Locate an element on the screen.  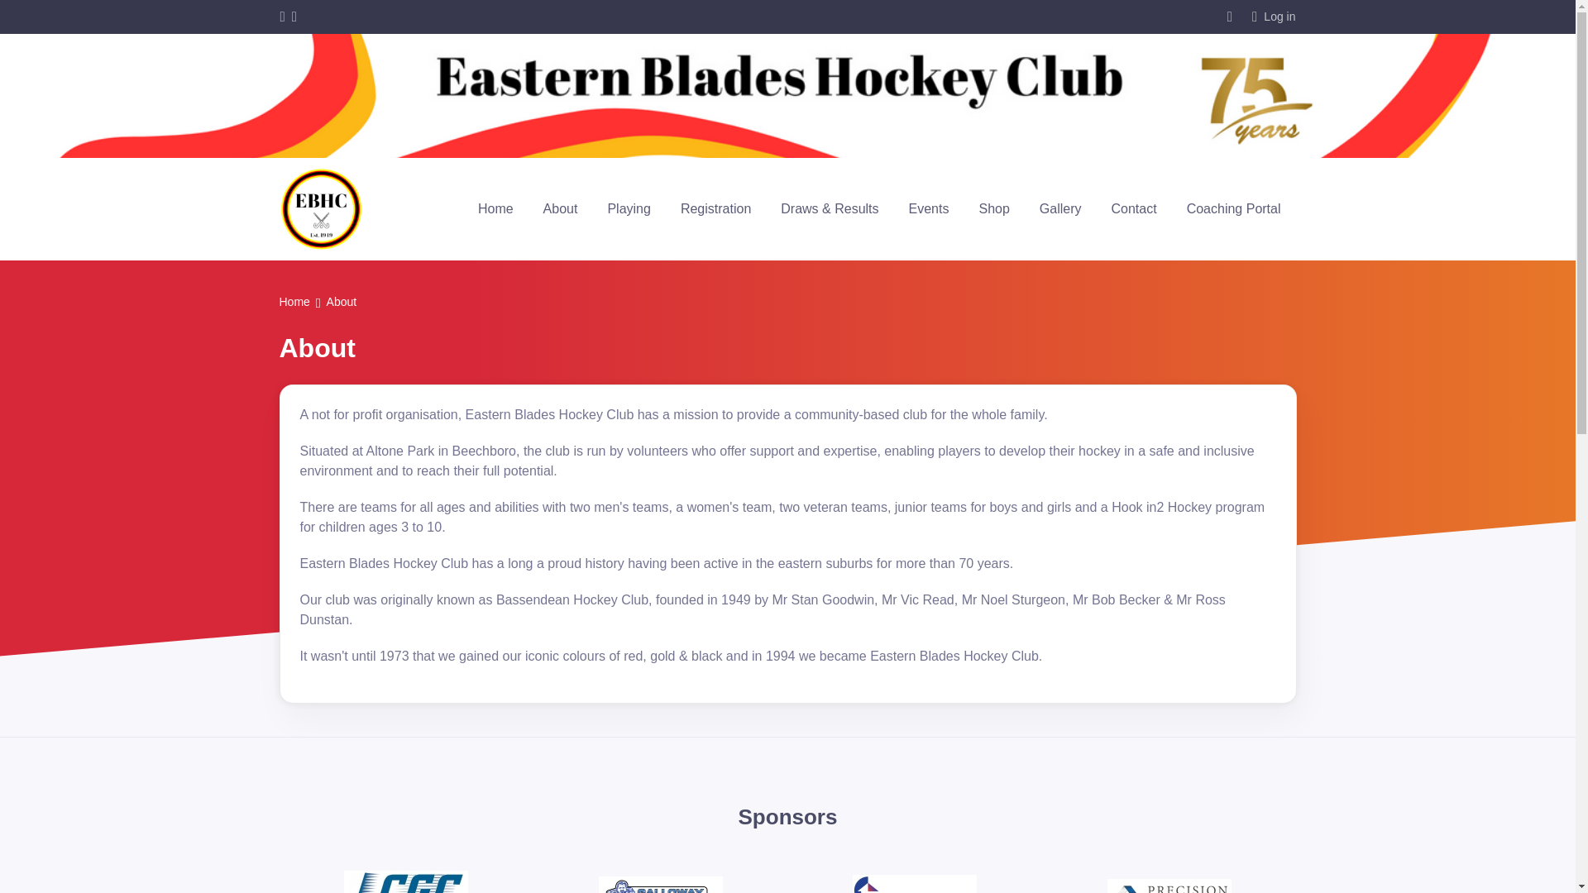
Coaching Portal is located at coordinates (1233, 208).